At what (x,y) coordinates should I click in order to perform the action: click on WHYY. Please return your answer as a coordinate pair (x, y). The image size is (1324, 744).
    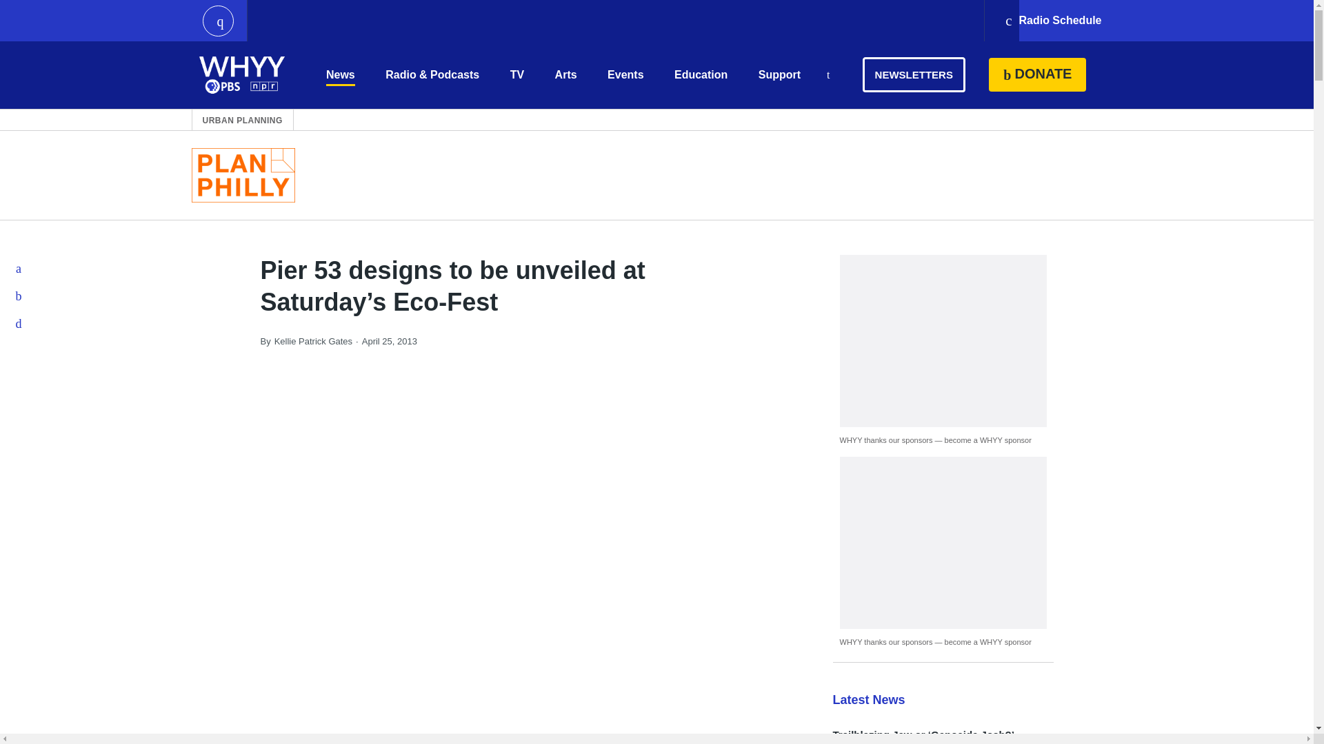
    Looking at the image, I should click on (242, 74).